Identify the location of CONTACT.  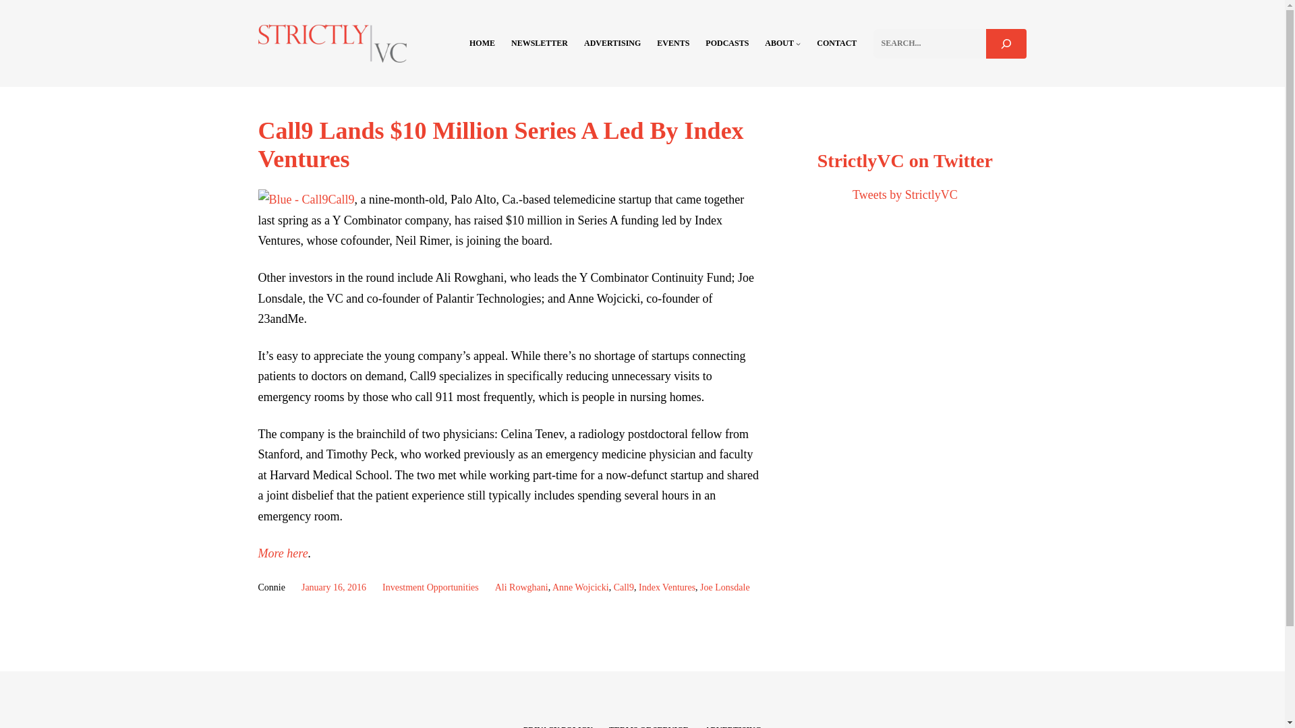
(836, 43).